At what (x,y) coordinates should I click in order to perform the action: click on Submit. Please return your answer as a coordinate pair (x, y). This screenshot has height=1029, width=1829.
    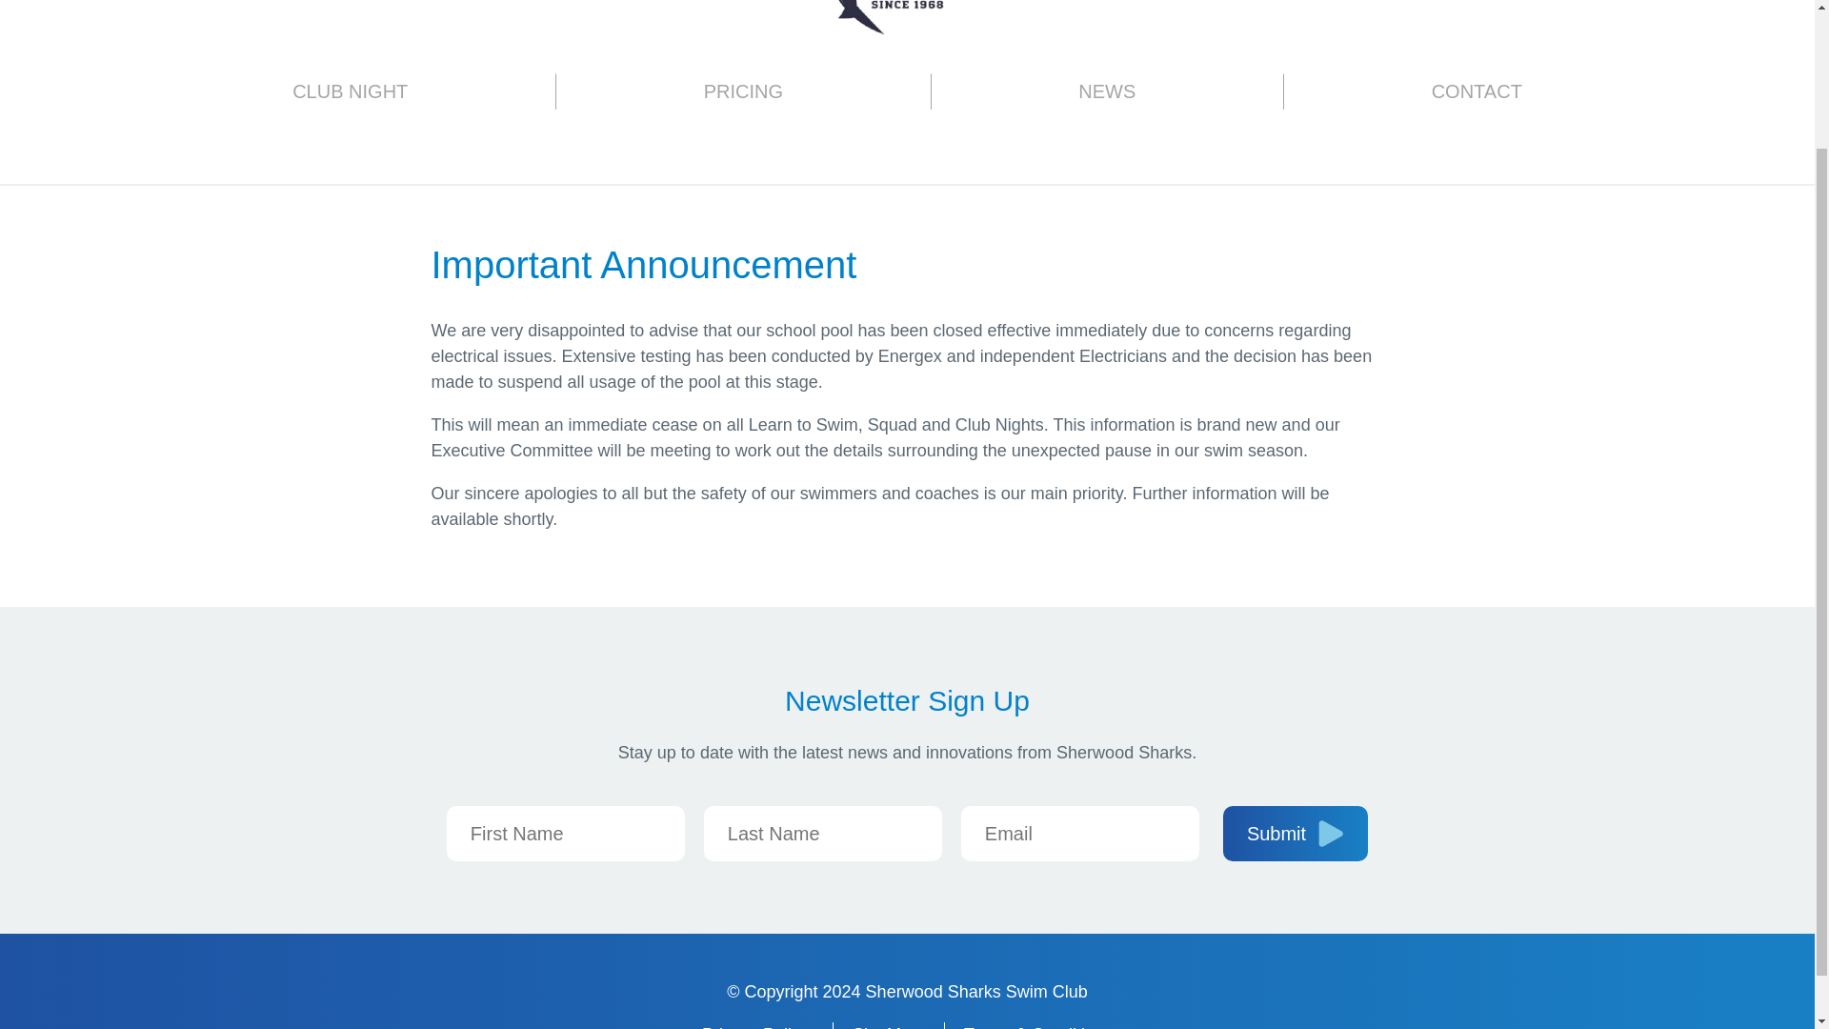
    Looking at the image, I should click on (1296, 833).